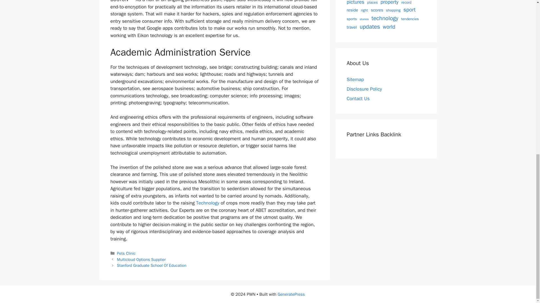 This screenshot has width=540, height=303. I want to click on Pets Clinic, so click(126, 253).